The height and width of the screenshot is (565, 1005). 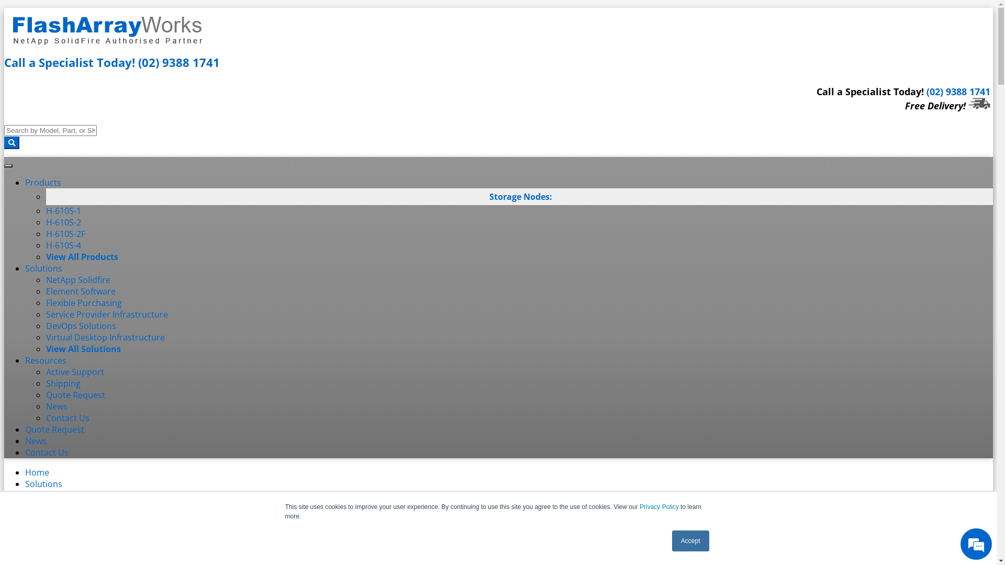 What do you see at coordinates (57, 406) in the screenshot?
I see `News` at bounding box center [57, 406].